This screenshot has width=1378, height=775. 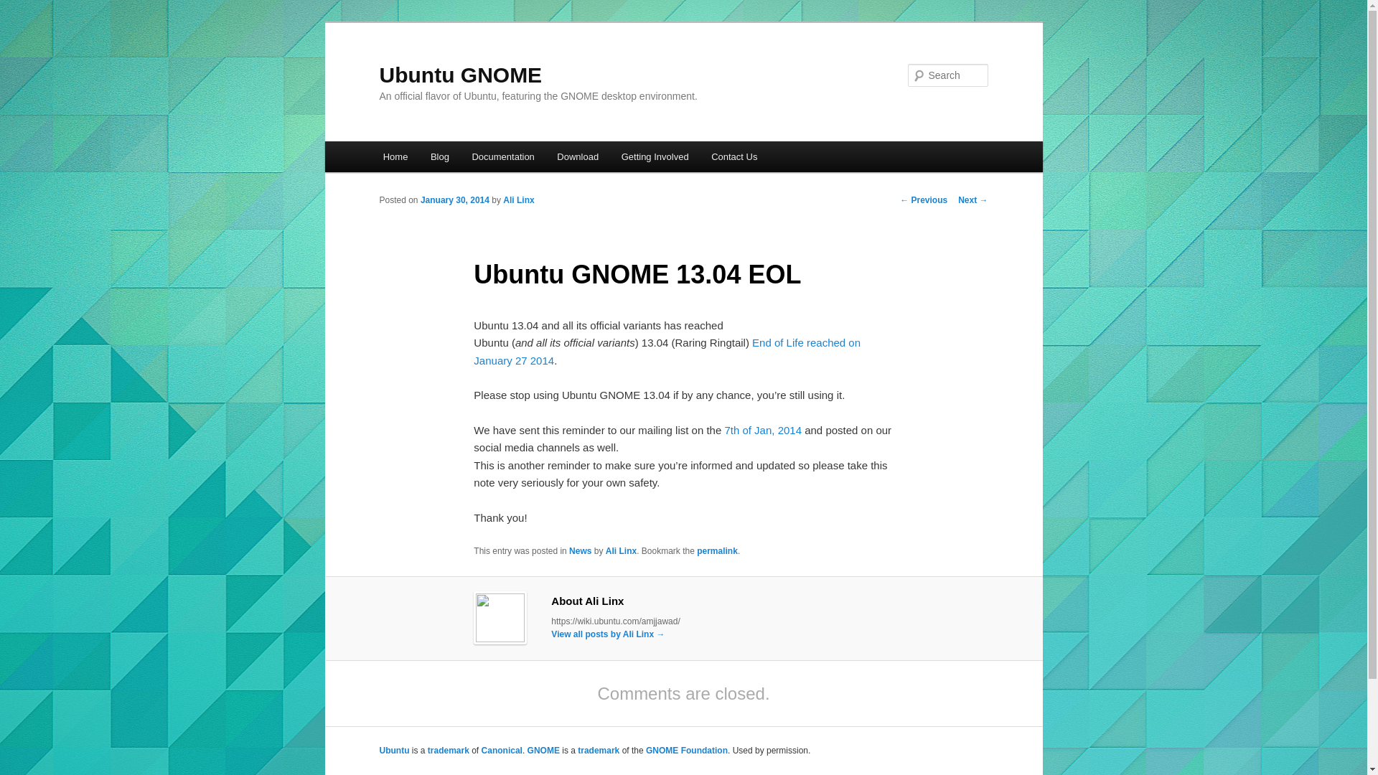 What do you see at coordinates (622, 551) in the screenshot?
I see `Ali Linx` at bounding box center [622, 551].